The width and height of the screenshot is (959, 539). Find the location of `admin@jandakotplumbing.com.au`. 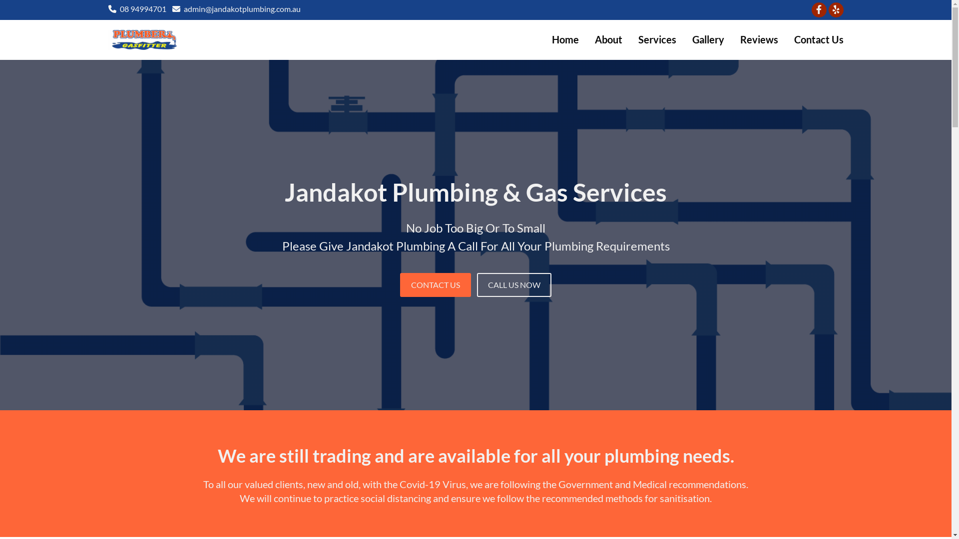

admin@jandakotplumbing.com.au is located at coordinates (242, 9).